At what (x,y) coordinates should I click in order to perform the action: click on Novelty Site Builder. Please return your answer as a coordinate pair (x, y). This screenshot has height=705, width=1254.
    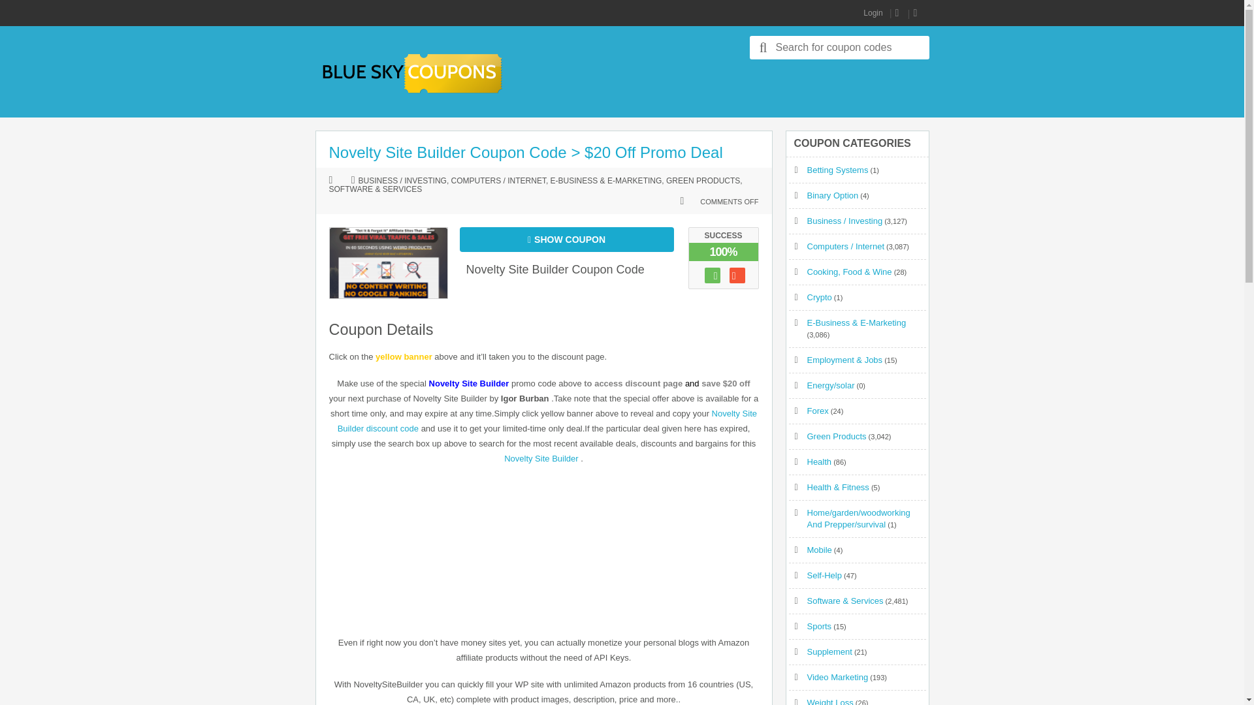
    Looking at the image, I should click on (541, 458).